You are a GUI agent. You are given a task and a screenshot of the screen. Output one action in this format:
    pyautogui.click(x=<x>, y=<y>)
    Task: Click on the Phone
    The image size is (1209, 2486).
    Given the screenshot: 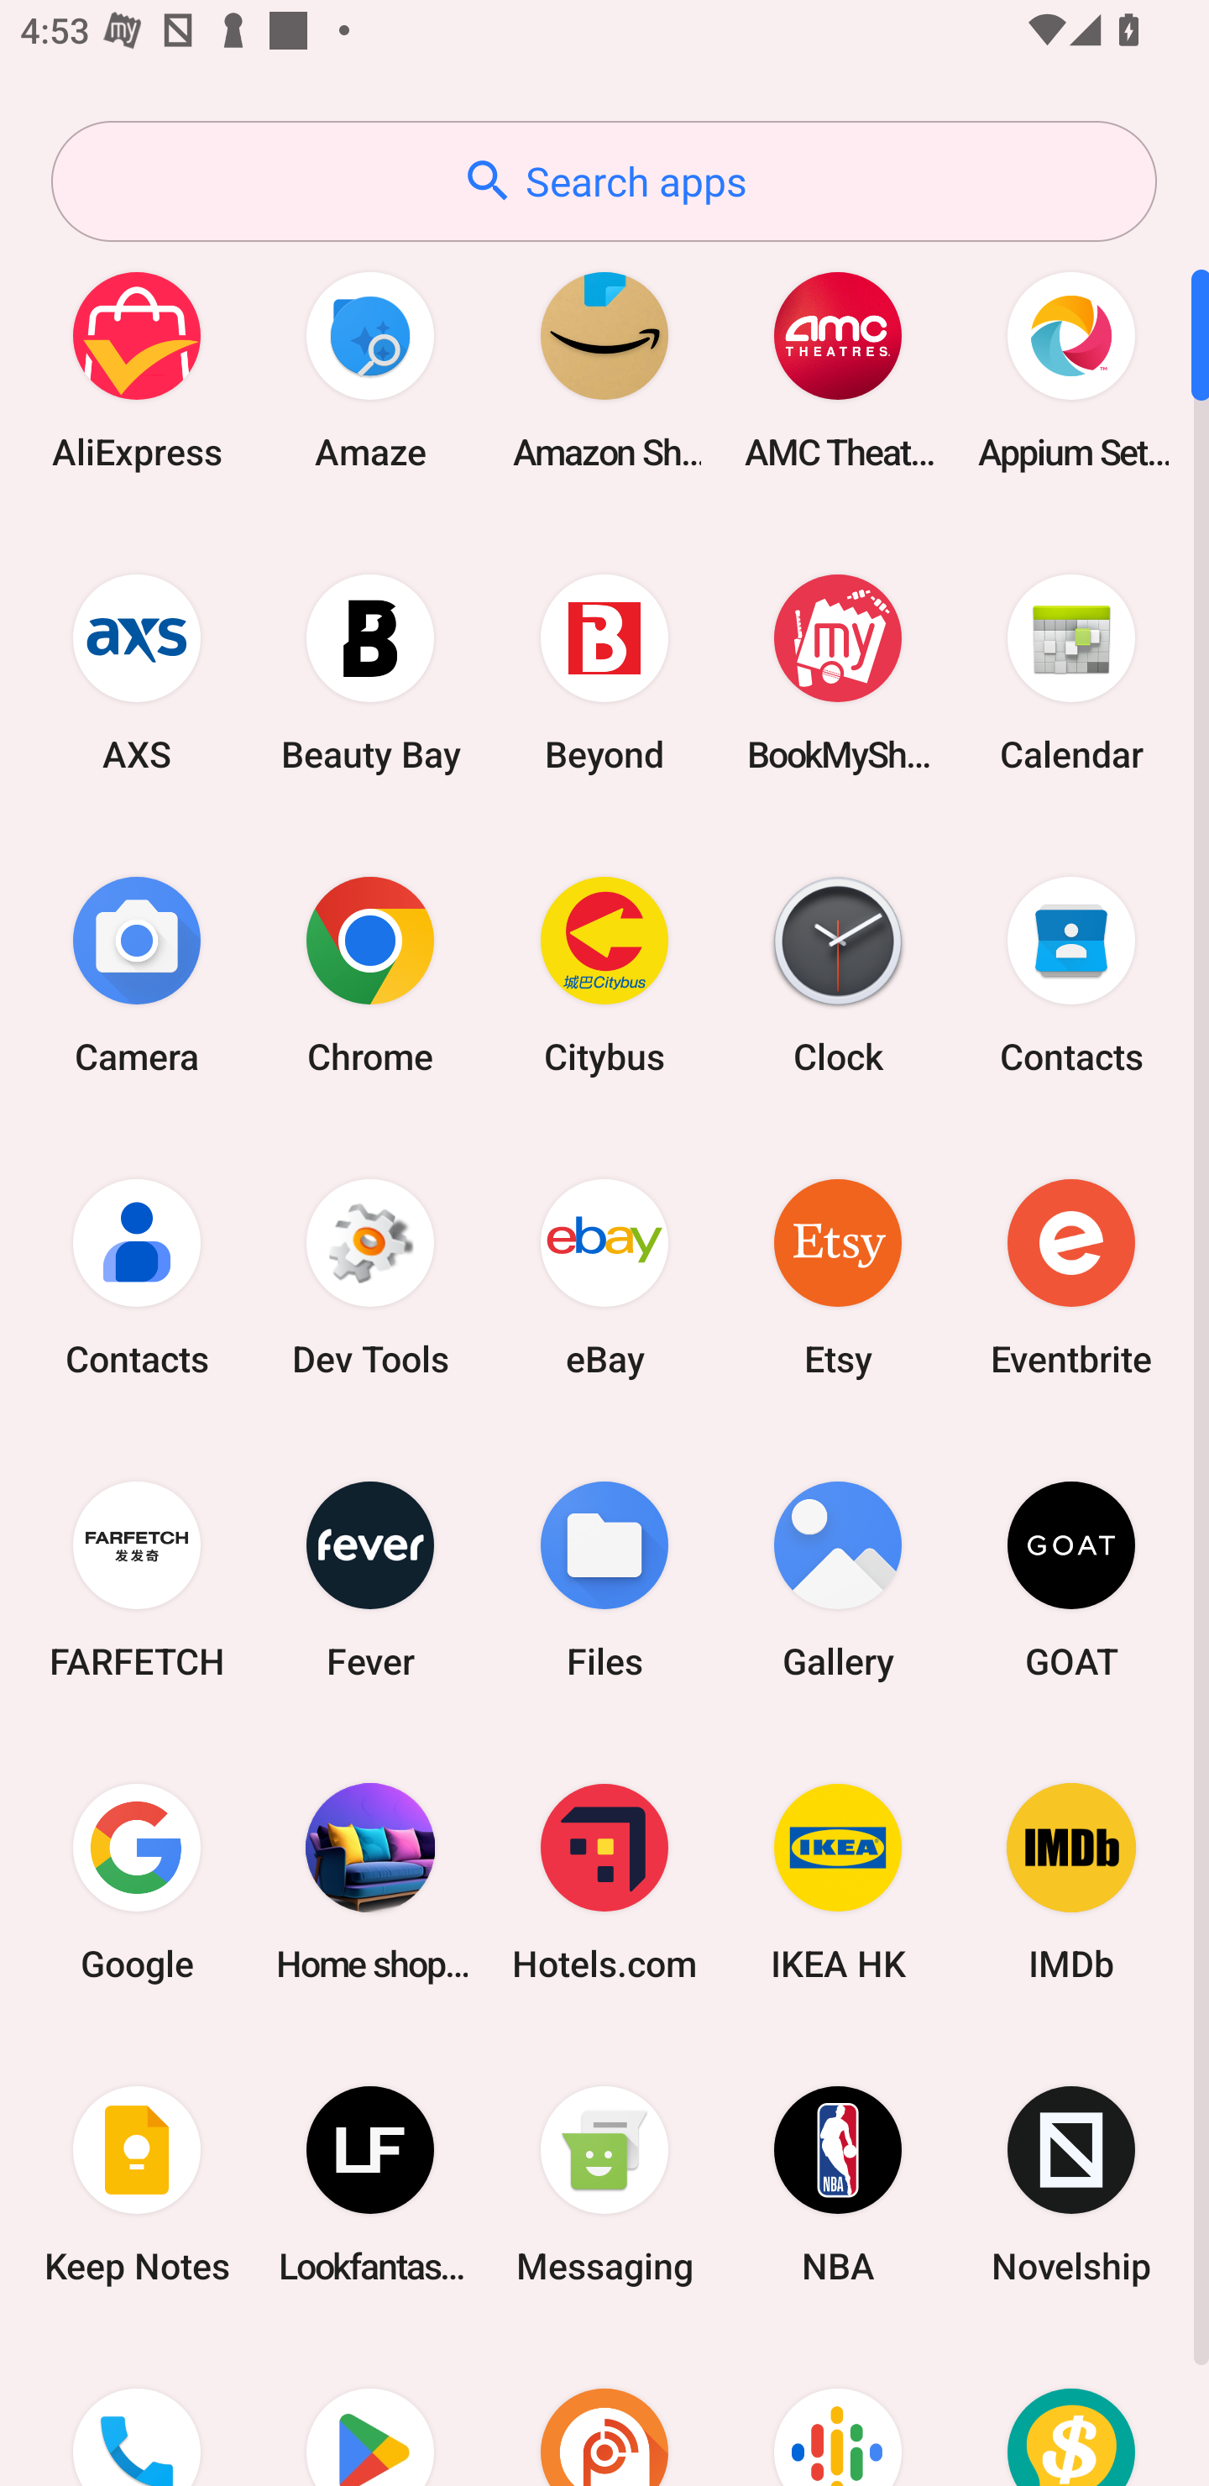 What is the action you would take?
    pyautogui.click(x=137, y=2411)
    